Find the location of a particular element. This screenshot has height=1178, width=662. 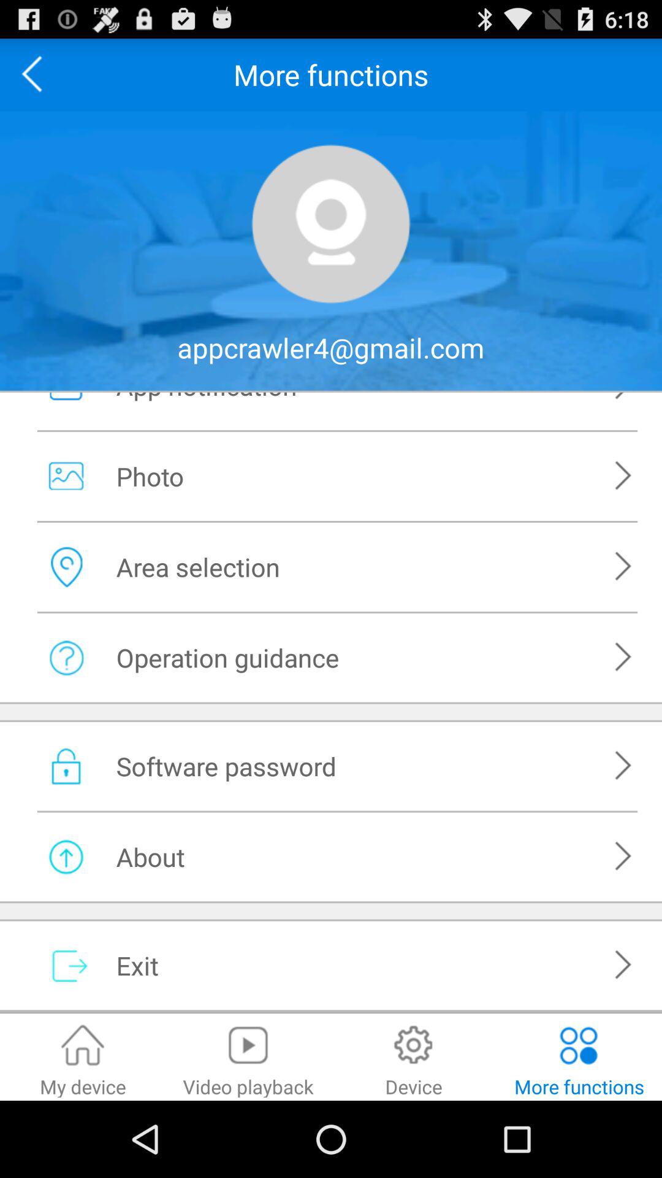

go to previous is located at coordinates (36, 75).